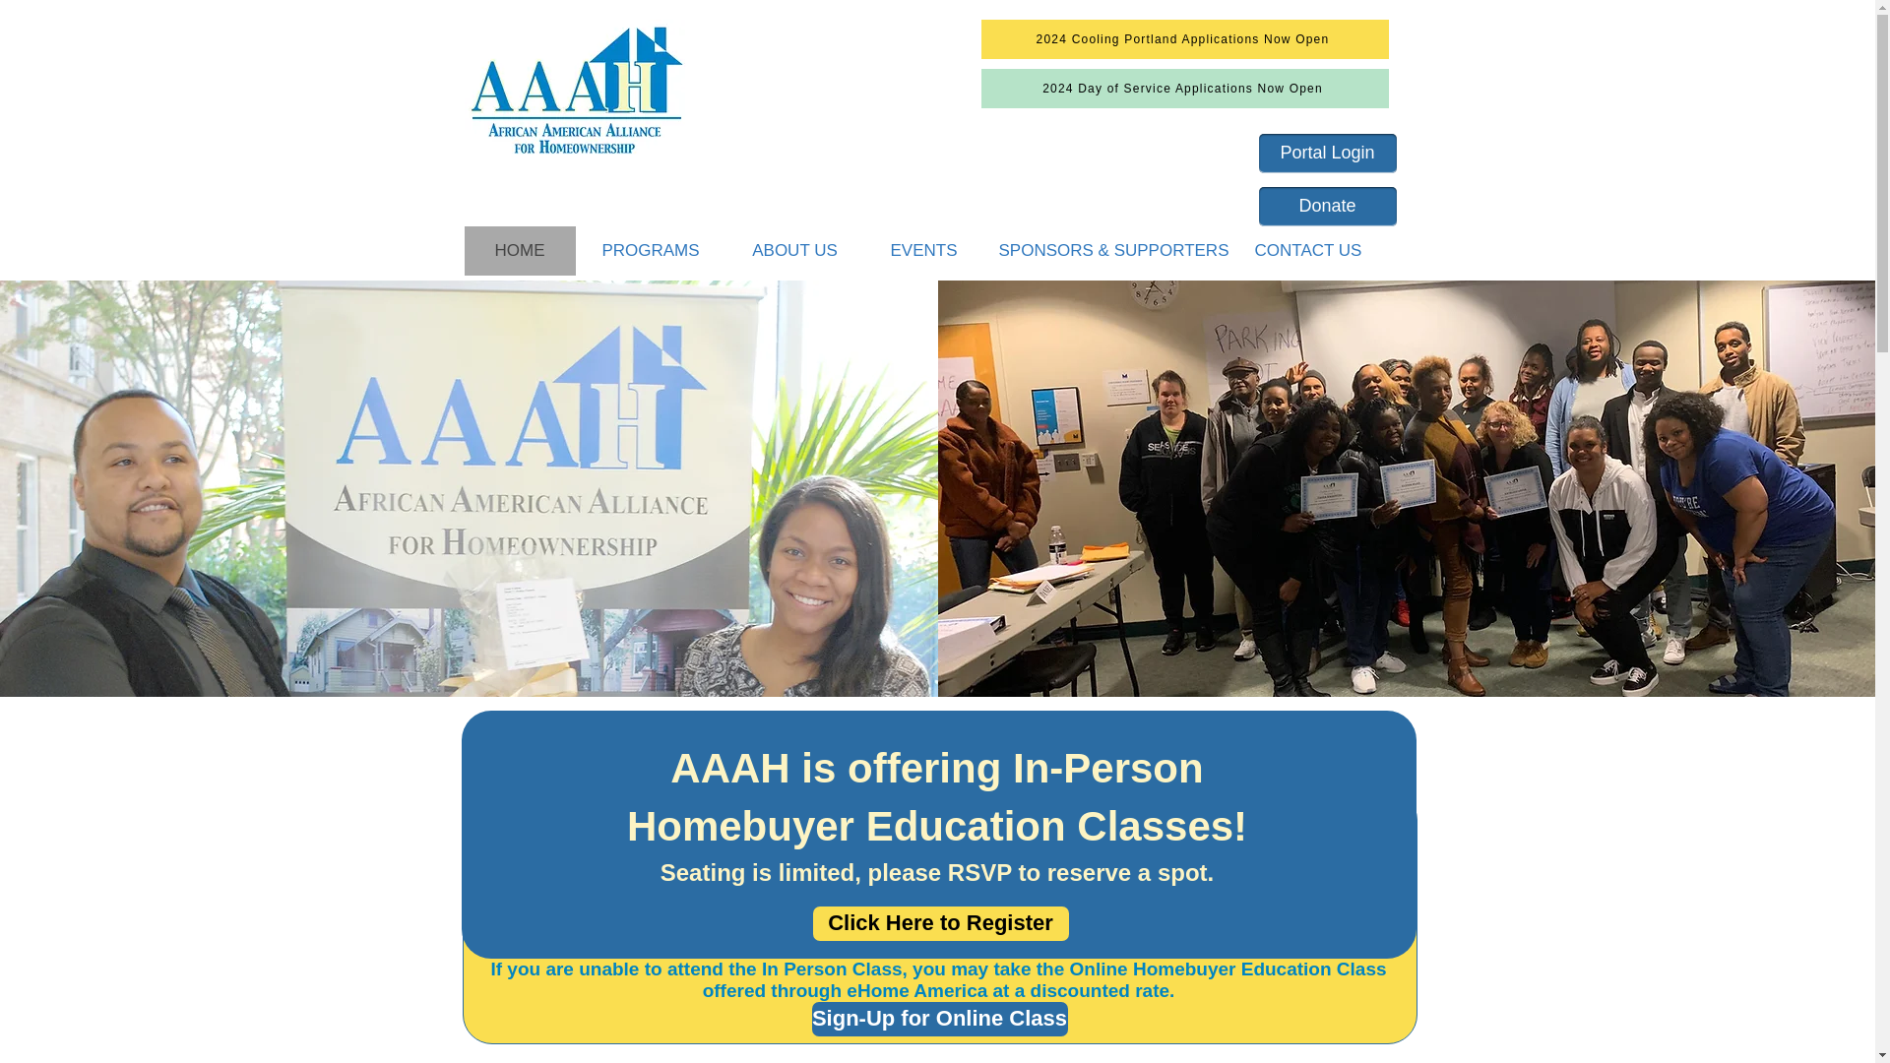  Describe the element at coordinates (793, 250) in the screenshot. I see `ABOUT US` at that location.